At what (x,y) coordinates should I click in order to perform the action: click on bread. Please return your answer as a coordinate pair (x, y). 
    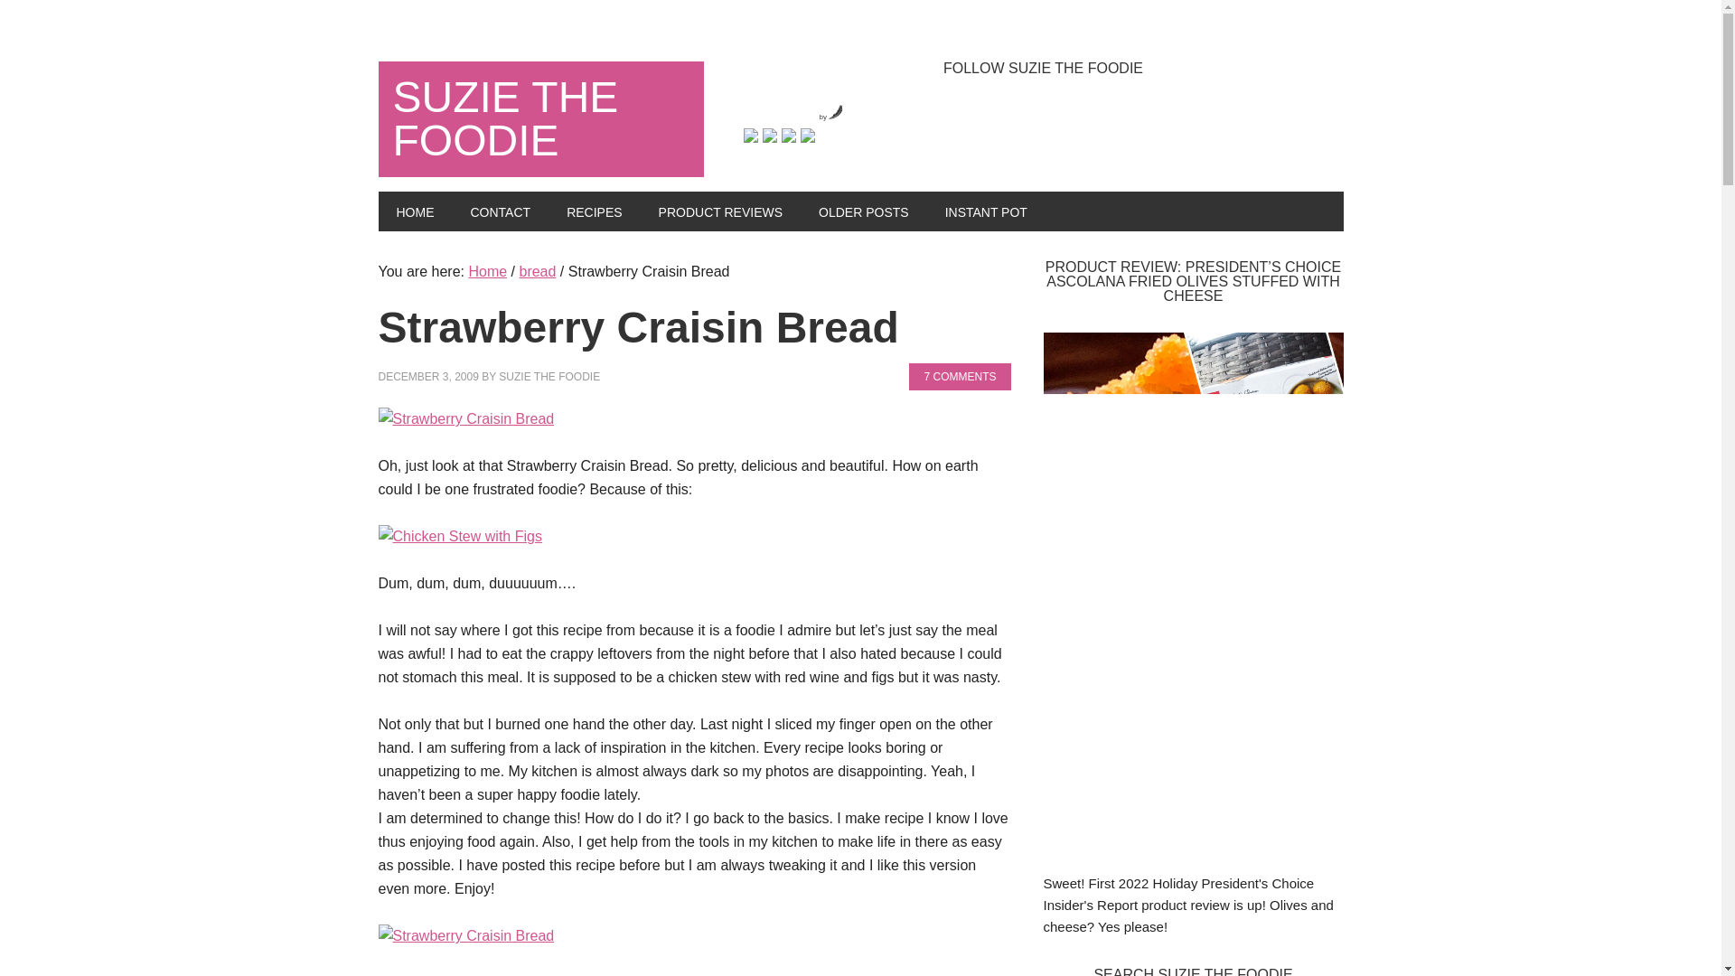
    Looking at the image, I should click on (537, 271).